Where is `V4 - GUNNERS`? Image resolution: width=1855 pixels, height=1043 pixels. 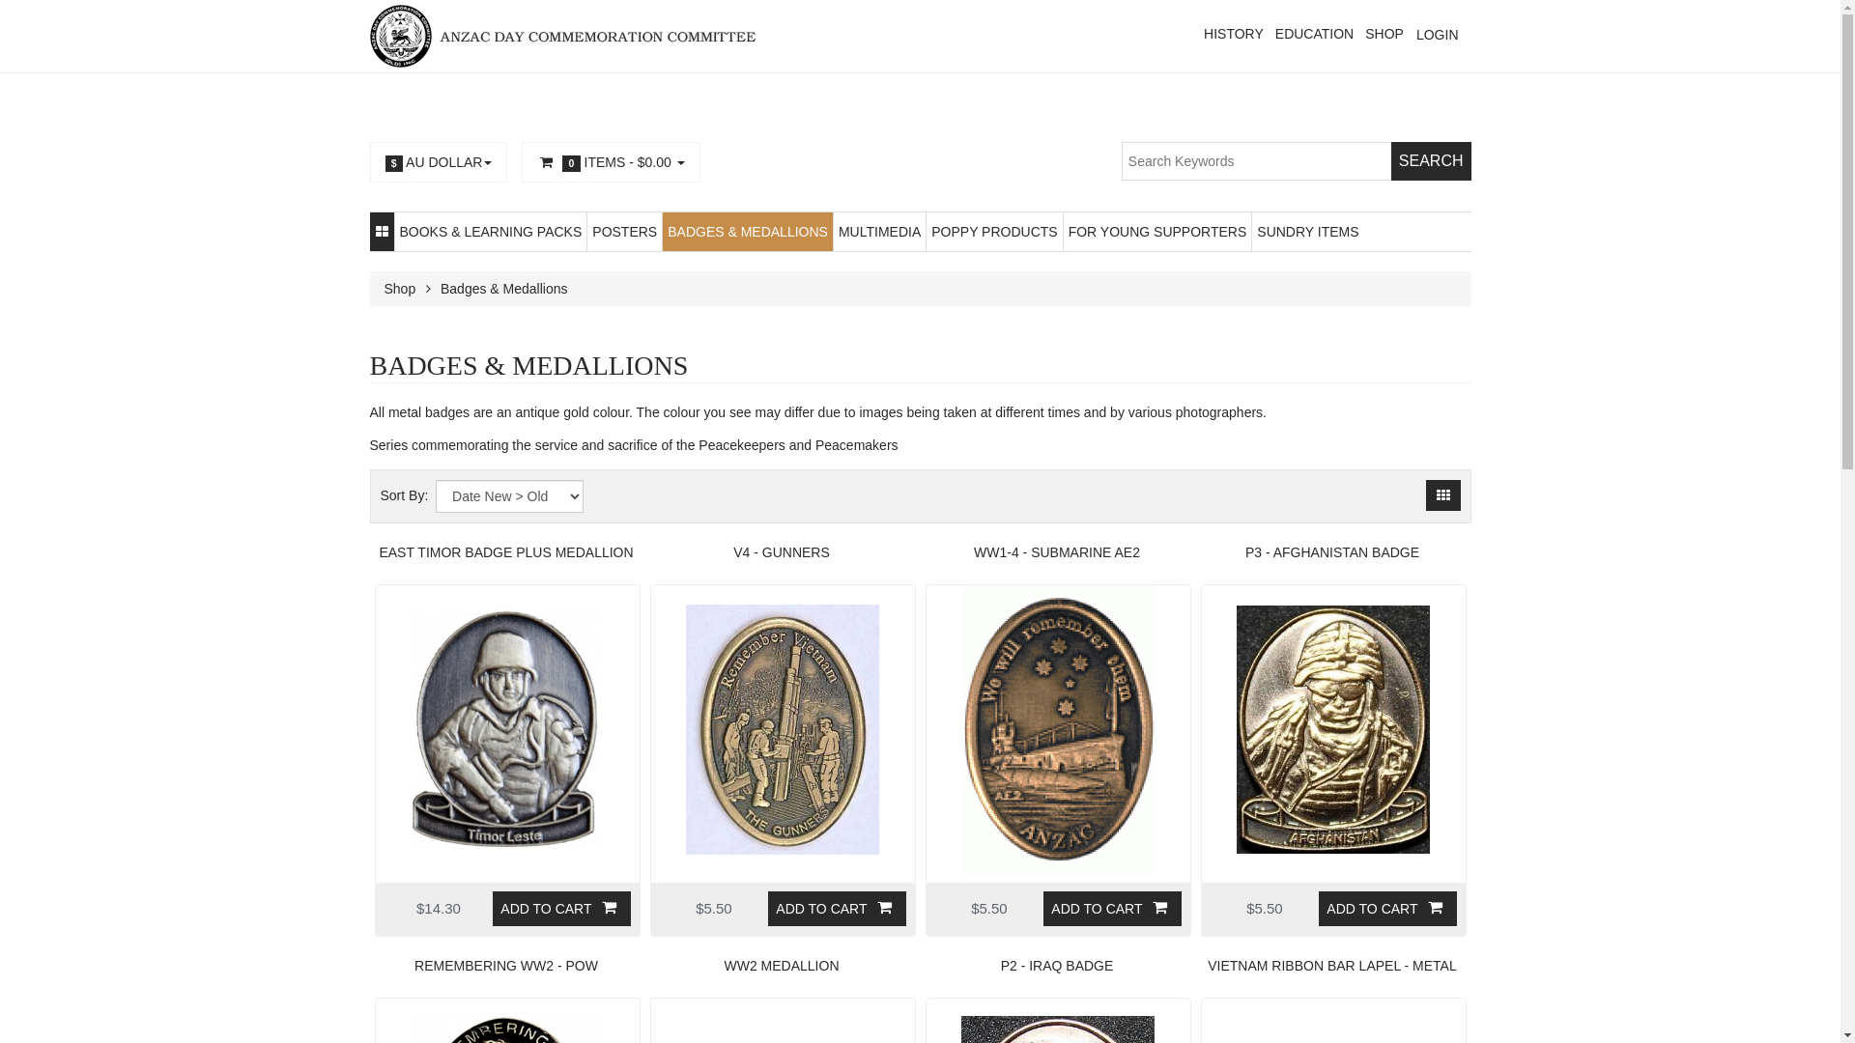
V4 - GUNNERS is located at coordinates (789, 552).